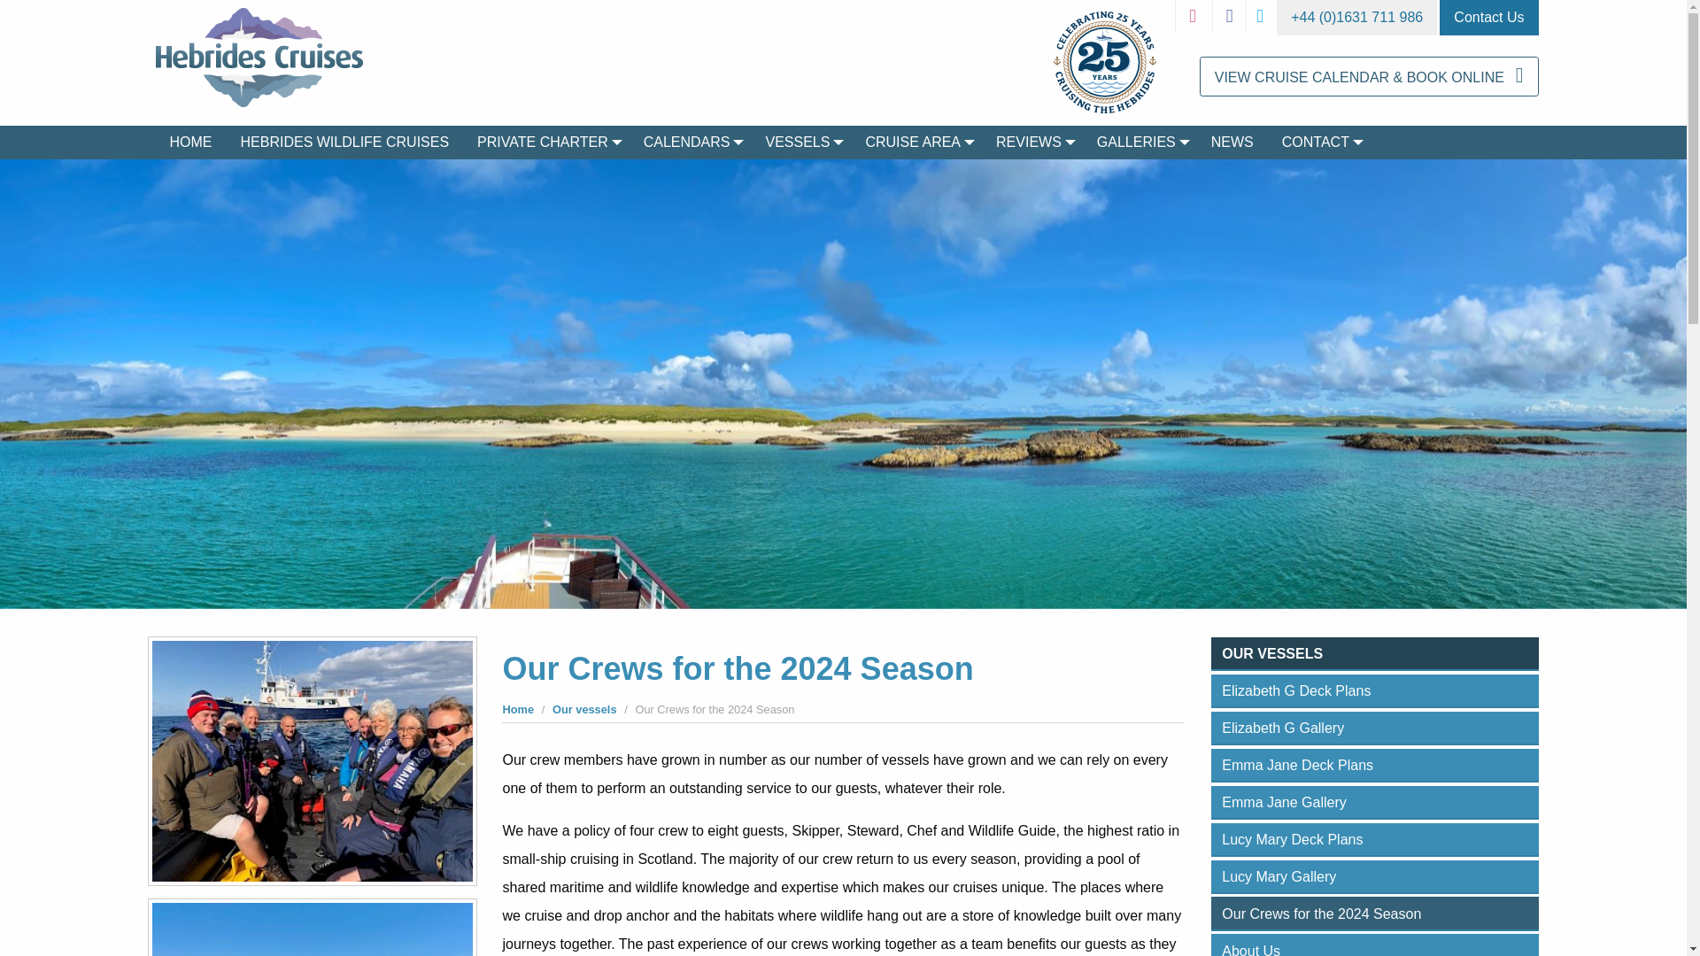 The height and width of the screenshot is (956, 1700). Describe the element at coordinates (690, 142) in the screenshot. I see `CALENDARS` at that location.